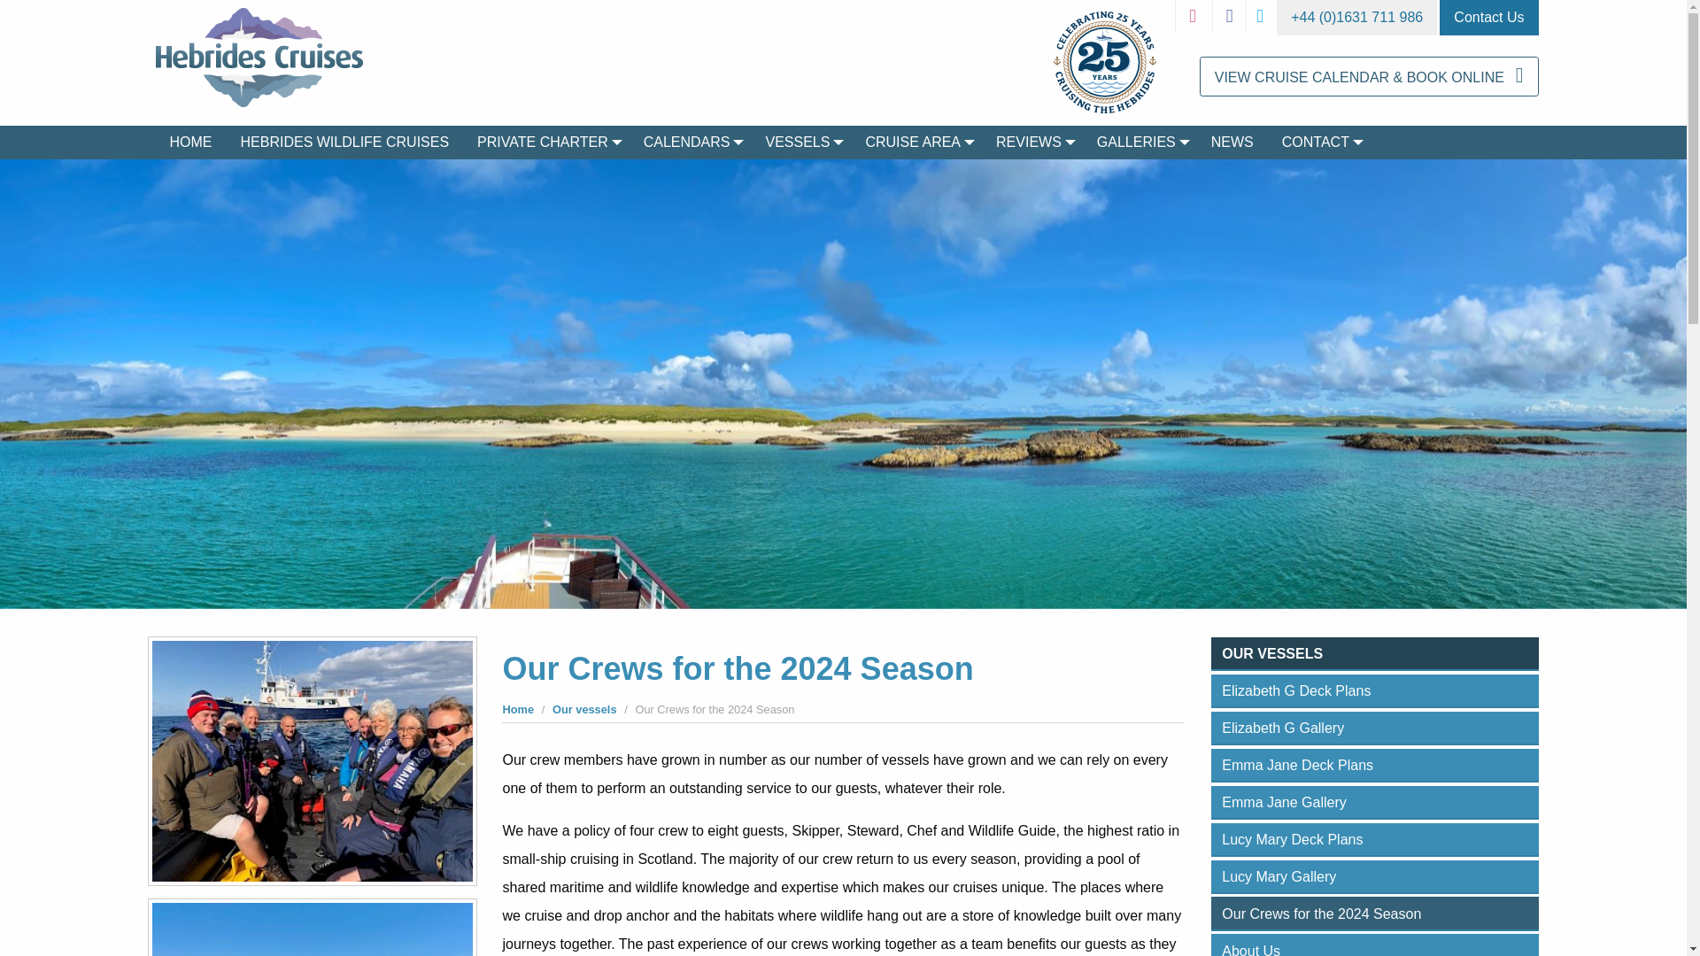 The height and width of the screenshot is (956, 1700). Describe the element at coordinates (690, 142) in the screenshot. I see `CALENDARS` at that location.